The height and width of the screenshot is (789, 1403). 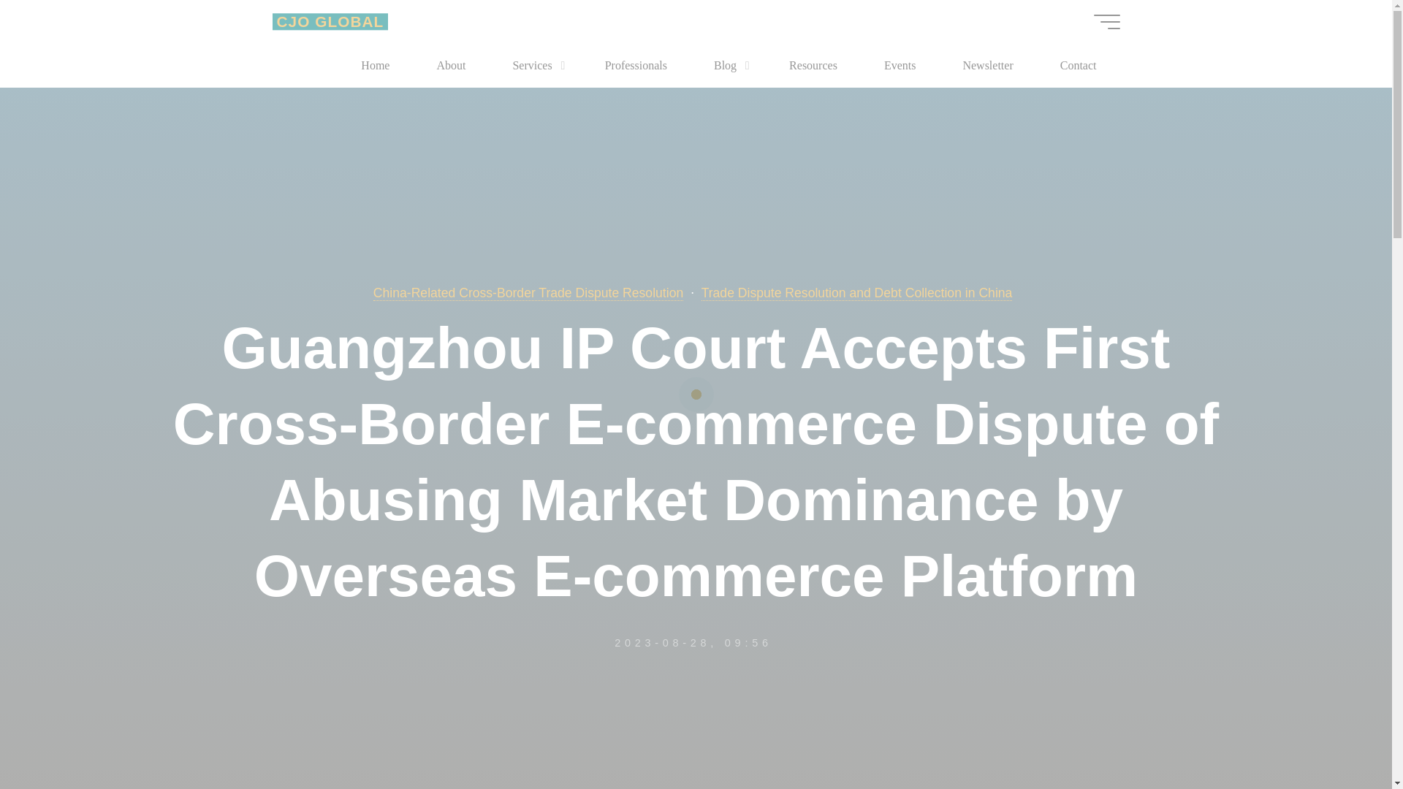 I want to click on Read more, so click(x=696, y=782).